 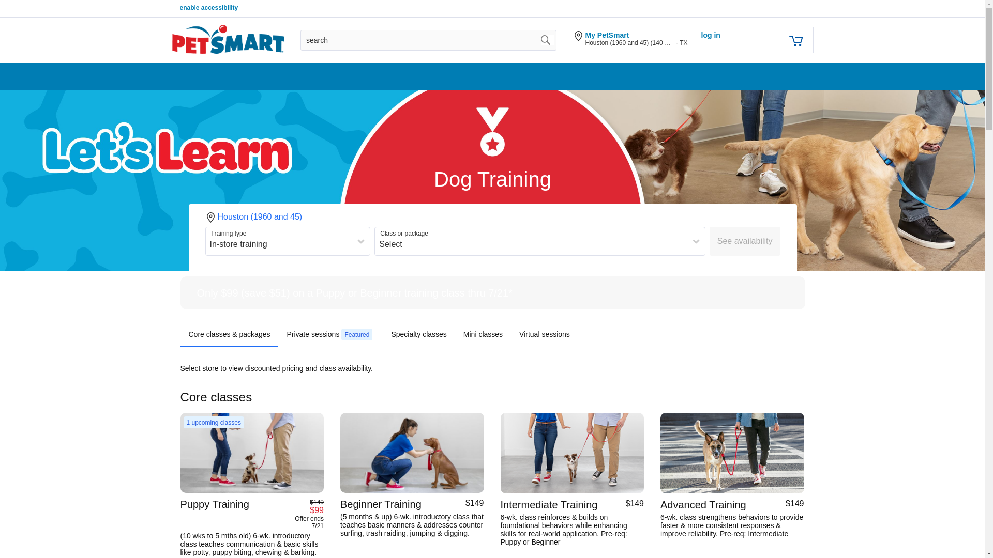 I want to click on See availability, so click(x=745, y=241).